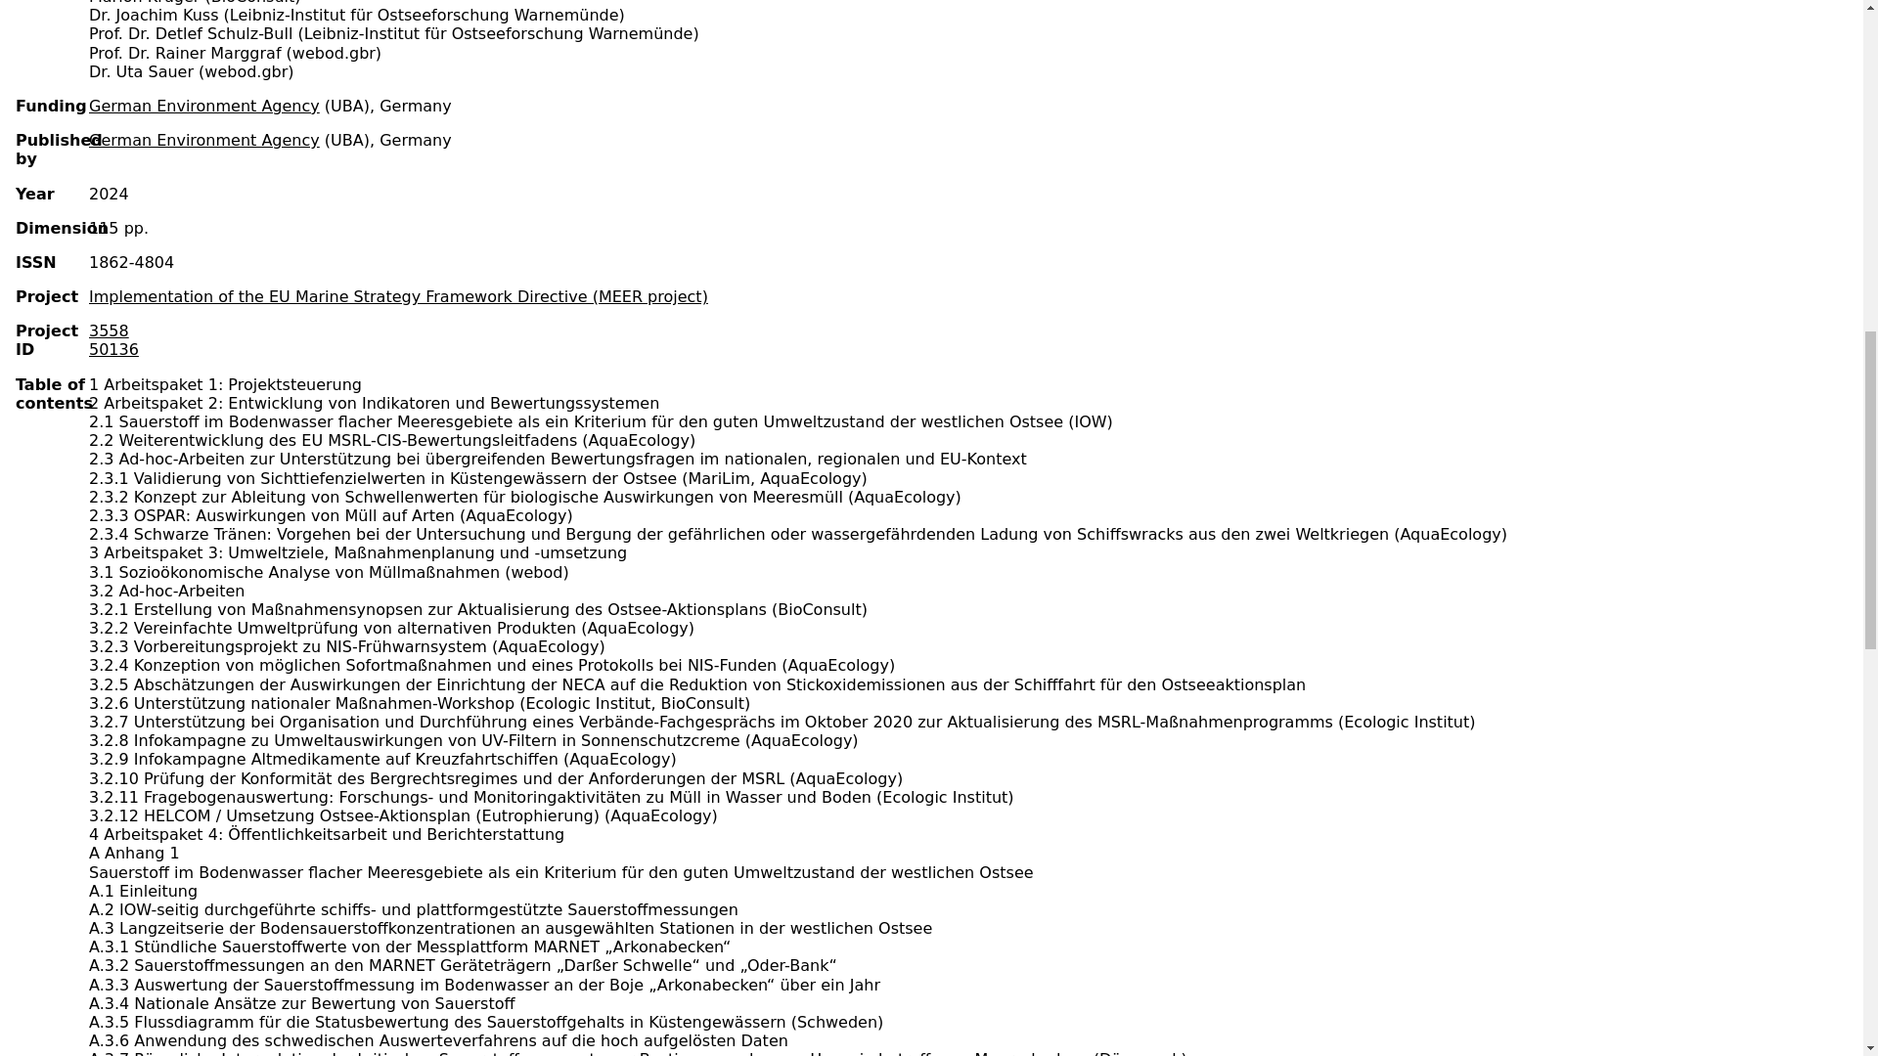 The image size is (1878, 1056). What do you see at coordinates (203, 106) in the screenshot?
I see `German Environment Agency` at bounding box center [203, 106].